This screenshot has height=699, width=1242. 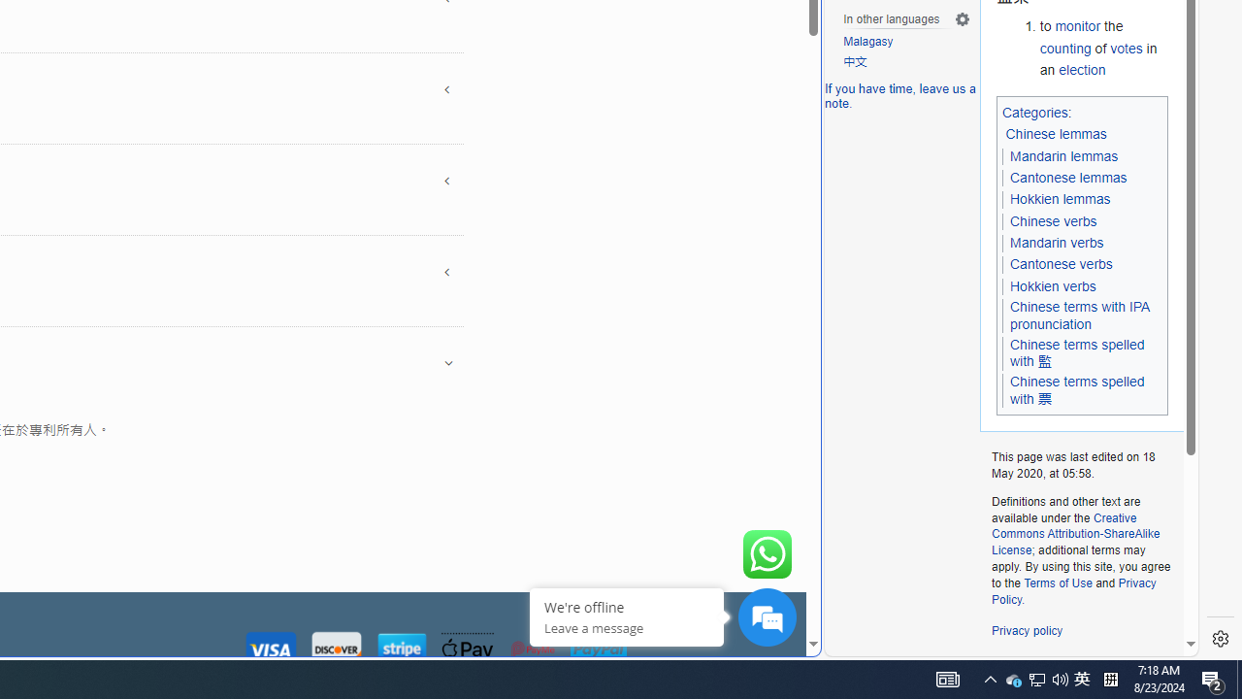 What do you see at coordinates (1034, 112) in the screenshot?
I see `Categories` at bounding box center [1034, 112].